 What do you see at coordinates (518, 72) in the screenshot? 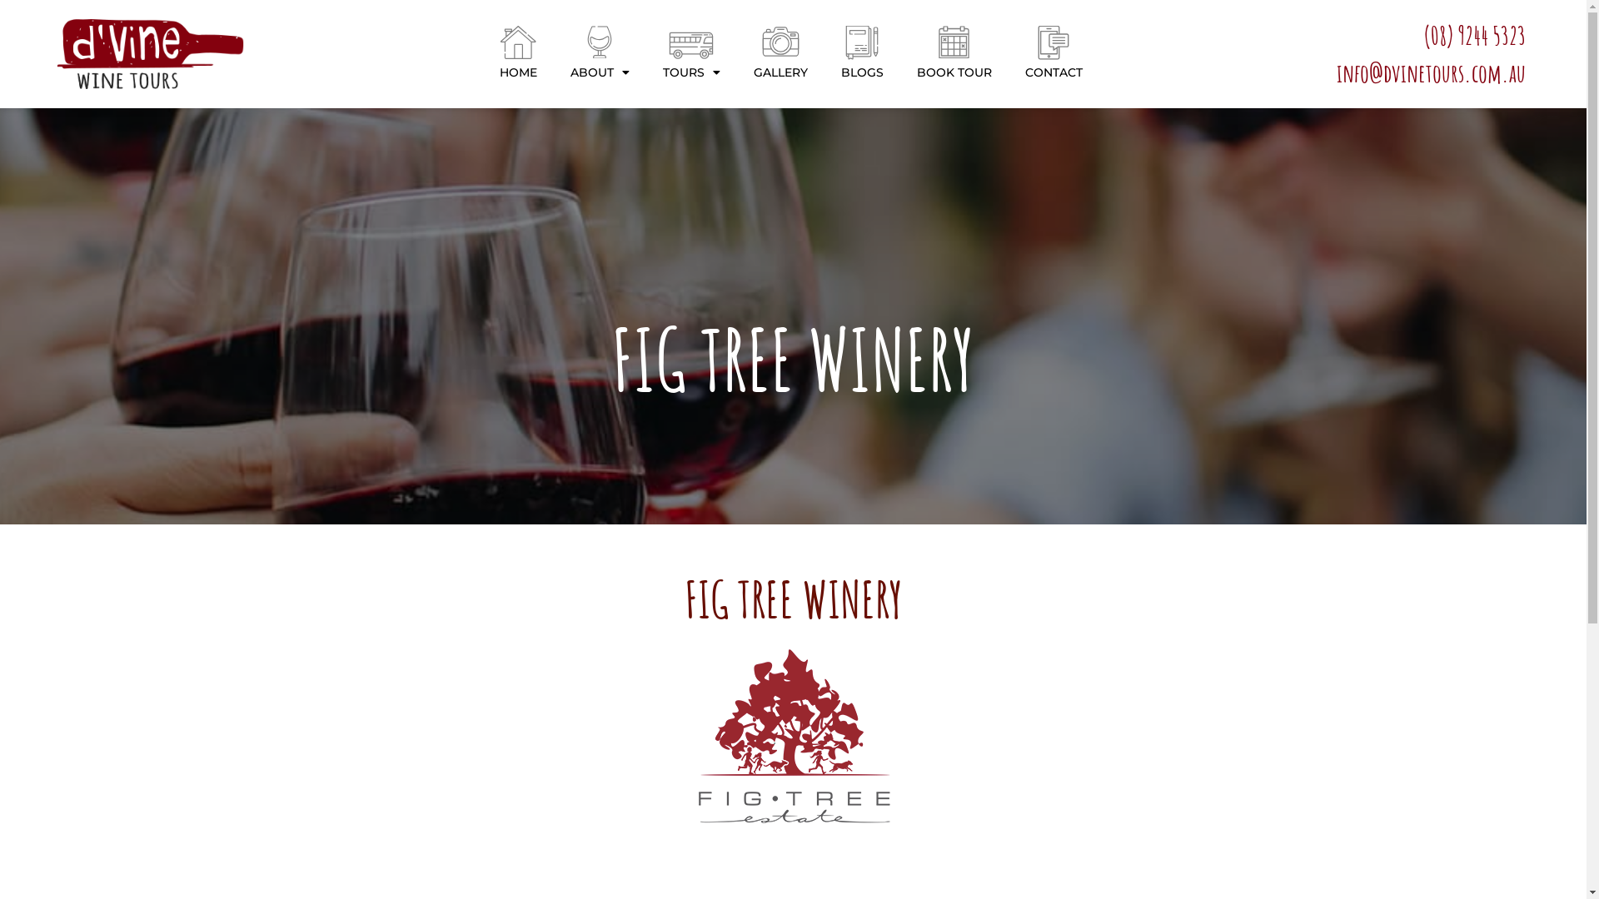
I see `HOME` at bounding box center [518, 72].